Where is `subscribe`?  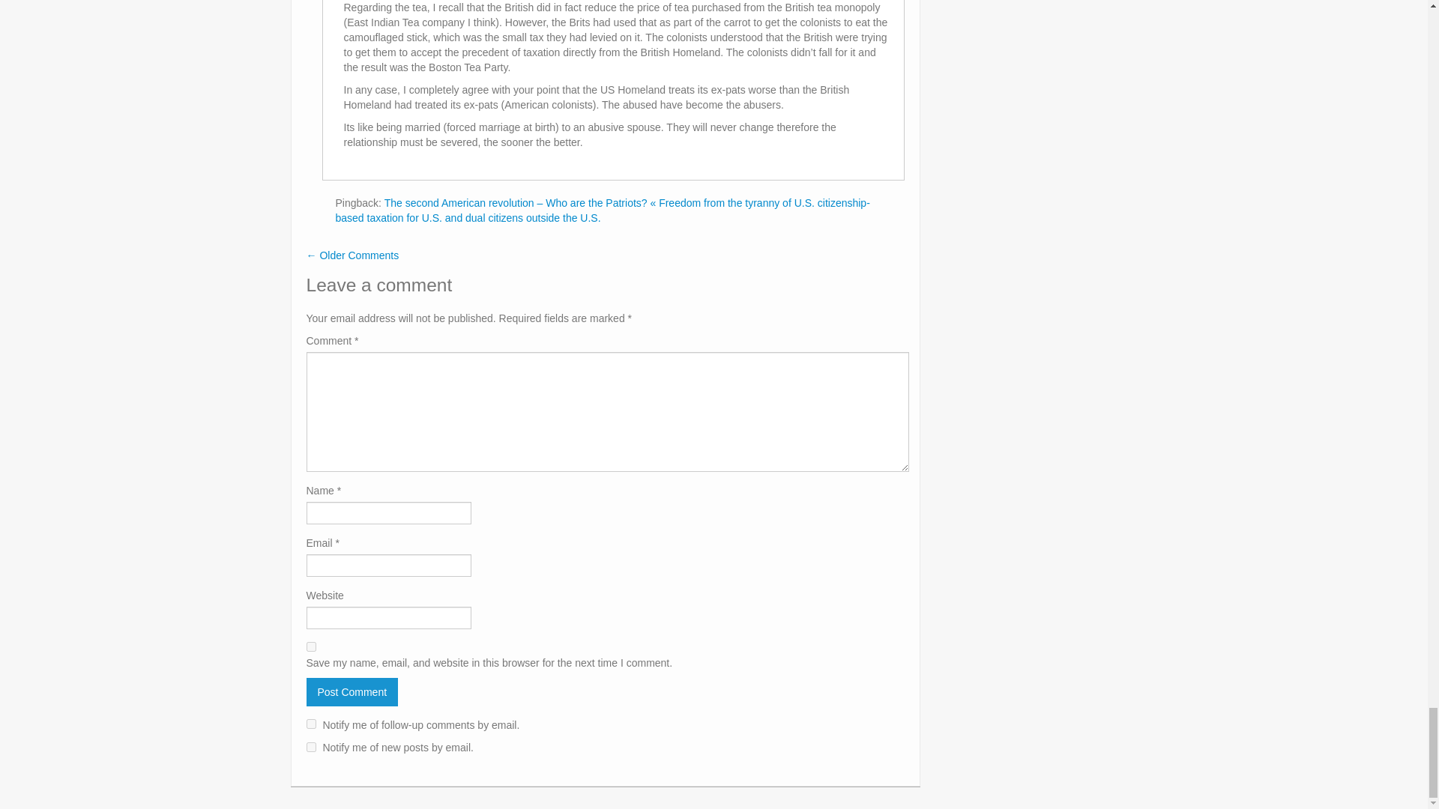
subscribe is located at coordinates (310, 748).